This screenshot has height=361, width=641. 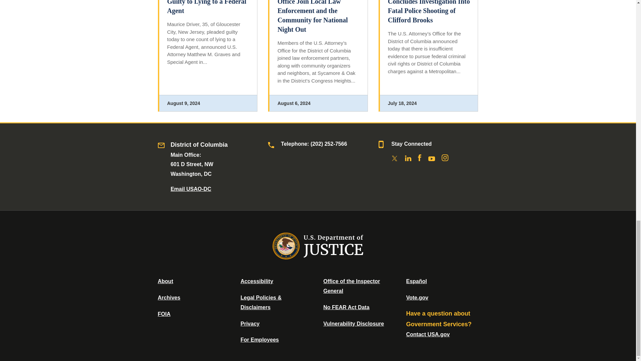 What do you see at coordinates (256, 281) in the screenshot?
I see `Accessibility Statement` at bounding box center [256, 281].